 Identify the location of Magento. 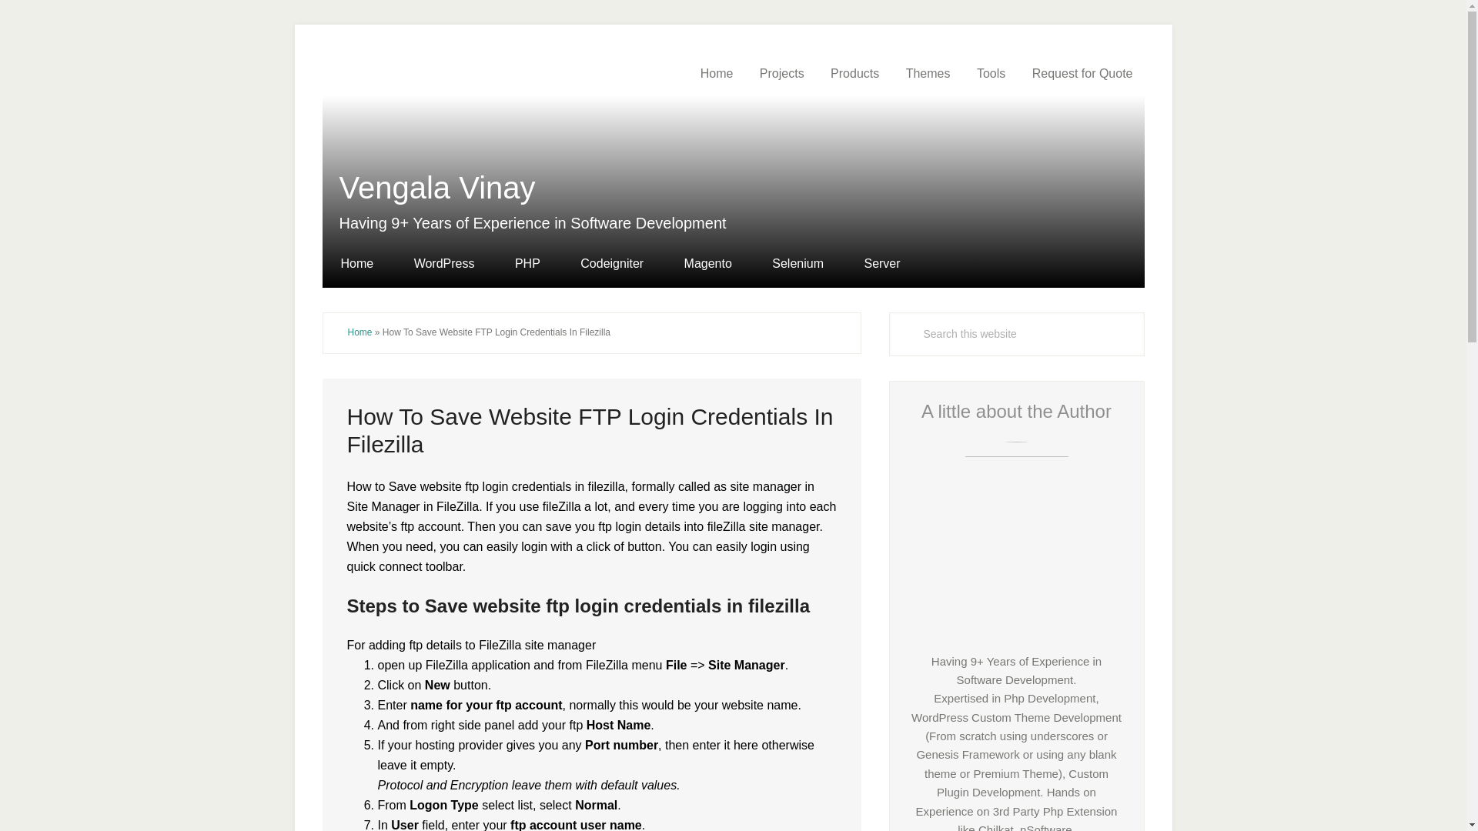
(708, 264).